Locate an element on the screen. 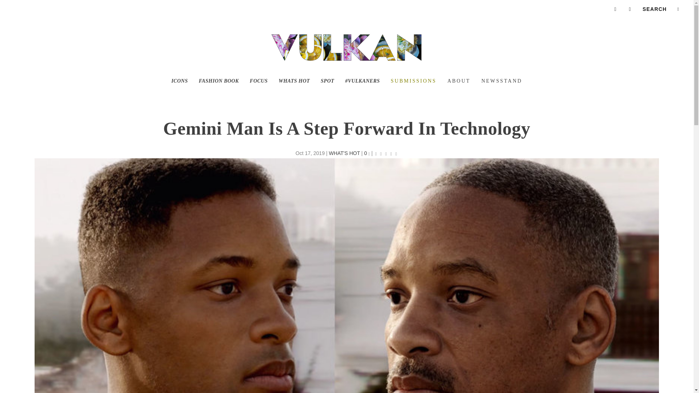  NEWSSTAND is located at coordinates (502, 93).